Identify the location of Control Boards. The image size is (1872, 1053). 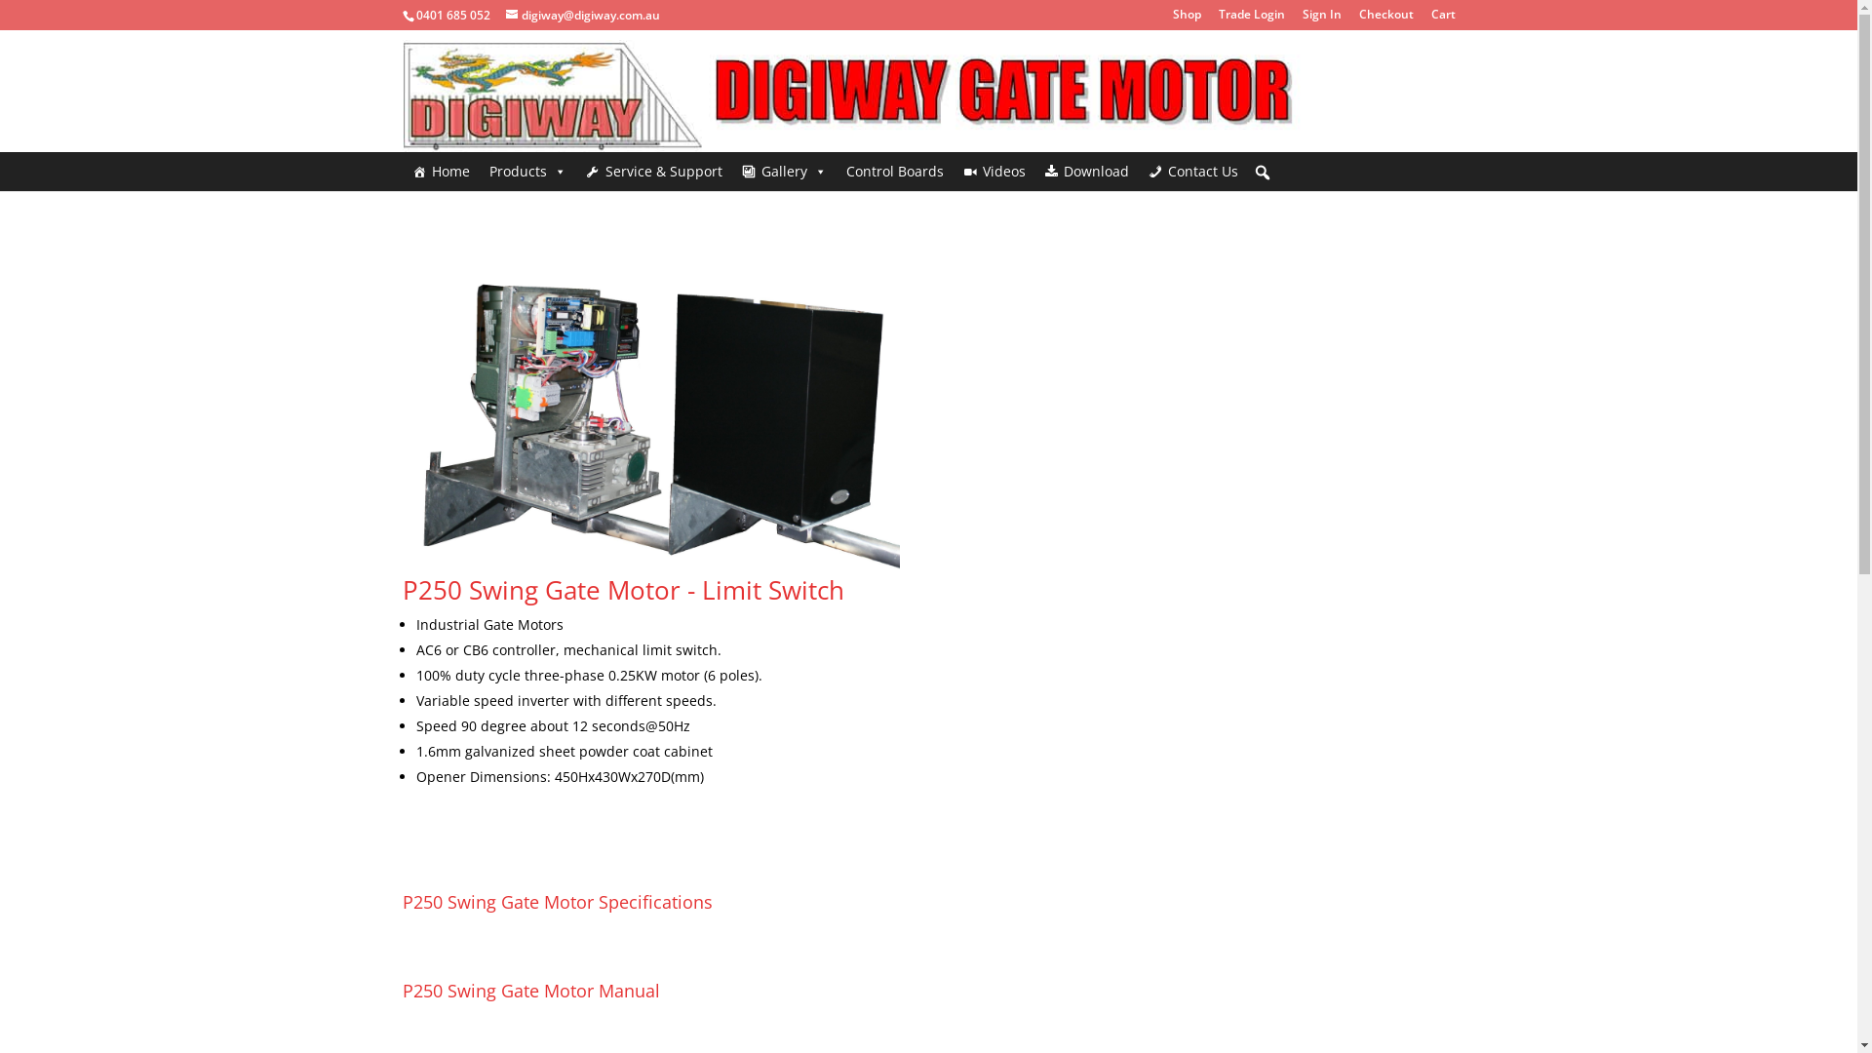
(895, 172).